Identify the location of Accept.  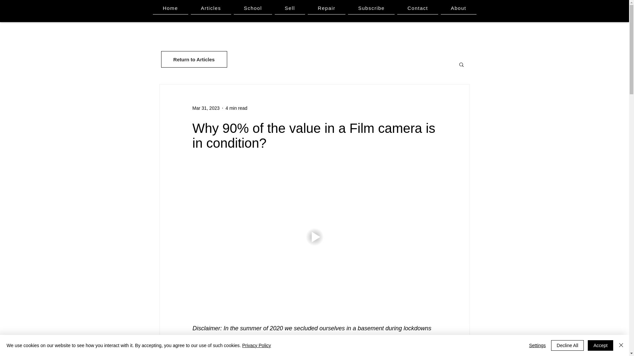
(600, 345).